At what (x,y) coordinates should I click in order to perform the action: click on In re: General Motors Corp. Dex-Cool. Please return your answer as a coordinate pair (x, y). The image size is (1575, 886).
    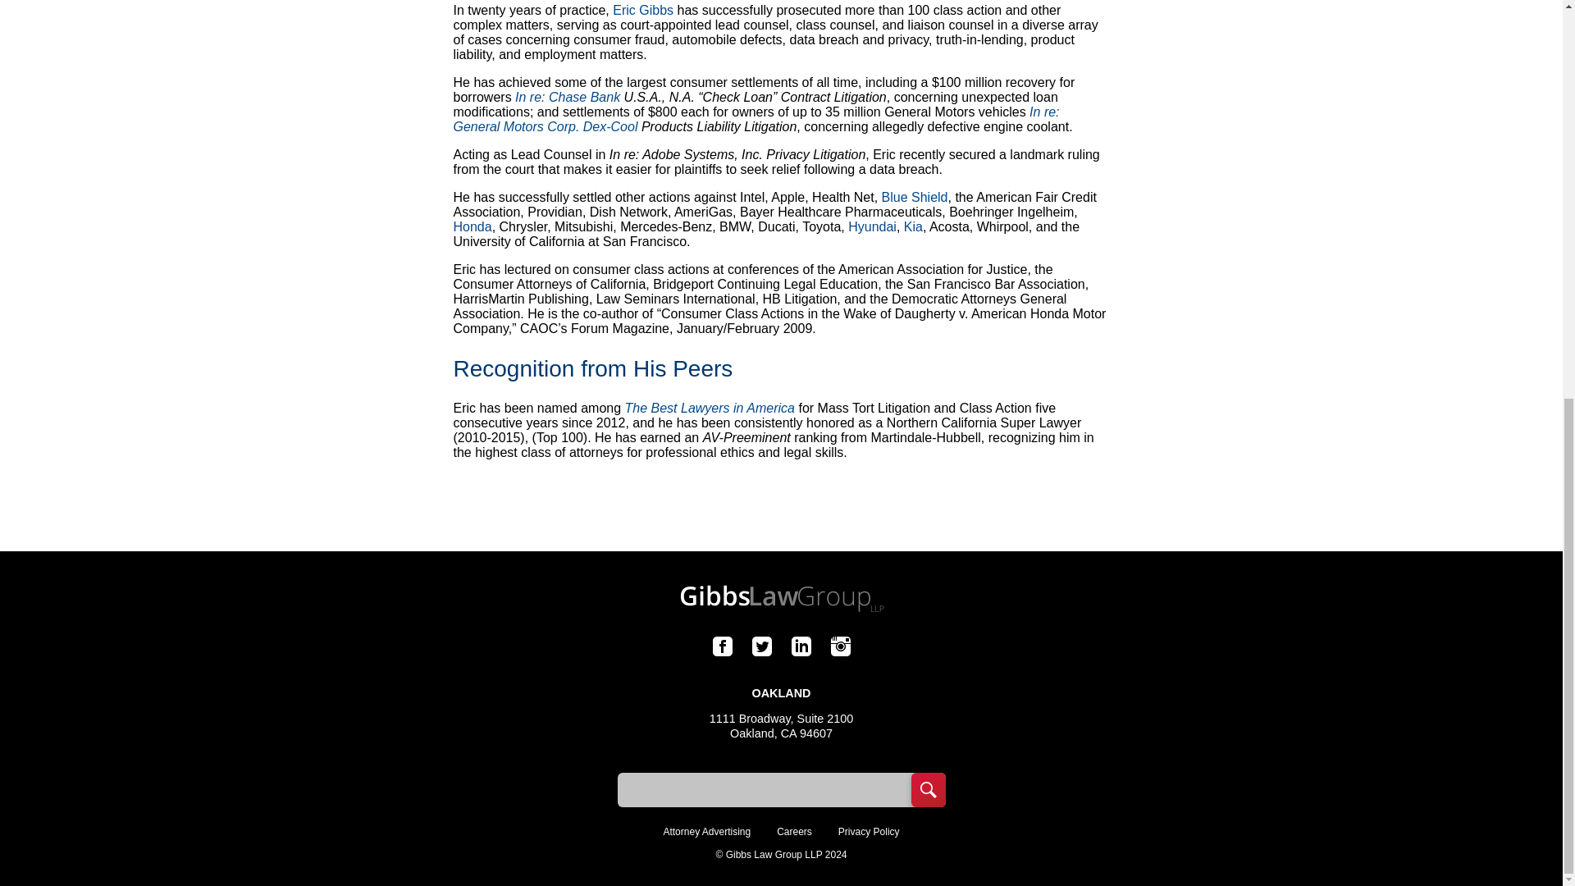
    Looking at the image, I should click on (756, 120).